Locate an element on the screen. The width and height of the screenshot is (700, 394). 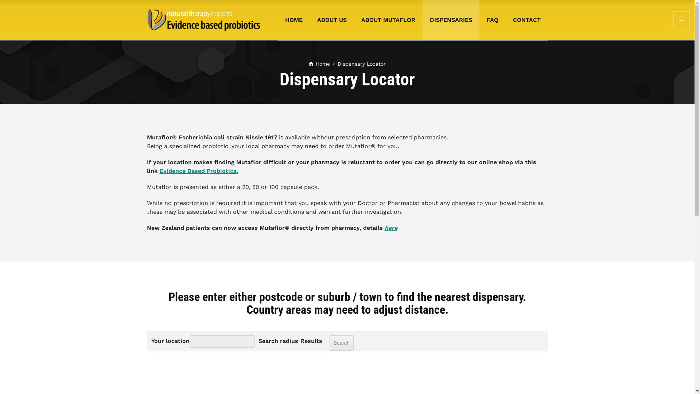
DISPENSARIES is located at coordinates (451, 20).